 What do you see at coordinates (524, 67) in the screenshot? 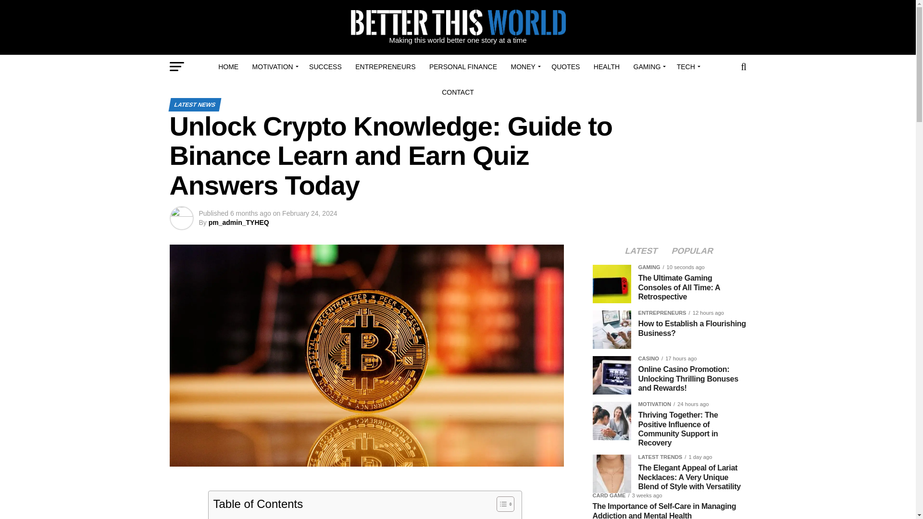
I see `MONEY` at bounding box center [524, 67].